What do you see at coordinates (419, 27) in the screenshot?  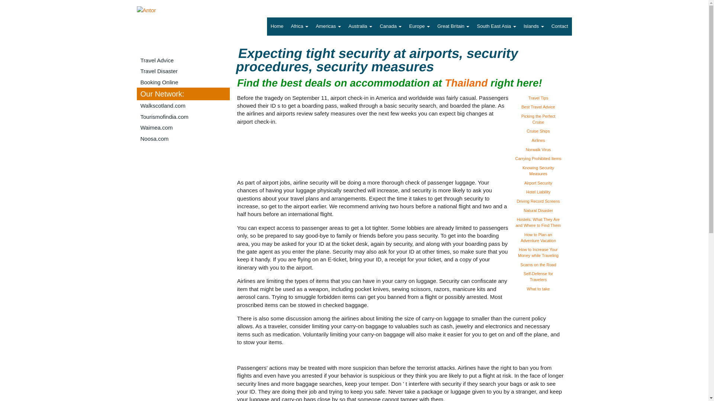 I see `Europe` at bounding box center [419, 27].